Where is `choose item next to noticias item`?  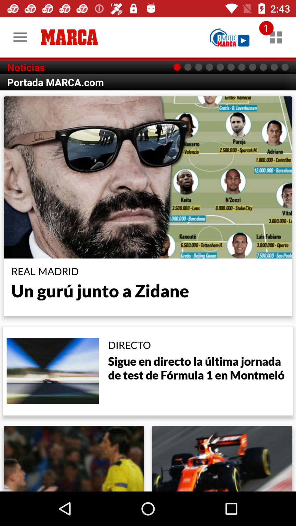
choose item next to noticias item is located at coordinates (229, 37).